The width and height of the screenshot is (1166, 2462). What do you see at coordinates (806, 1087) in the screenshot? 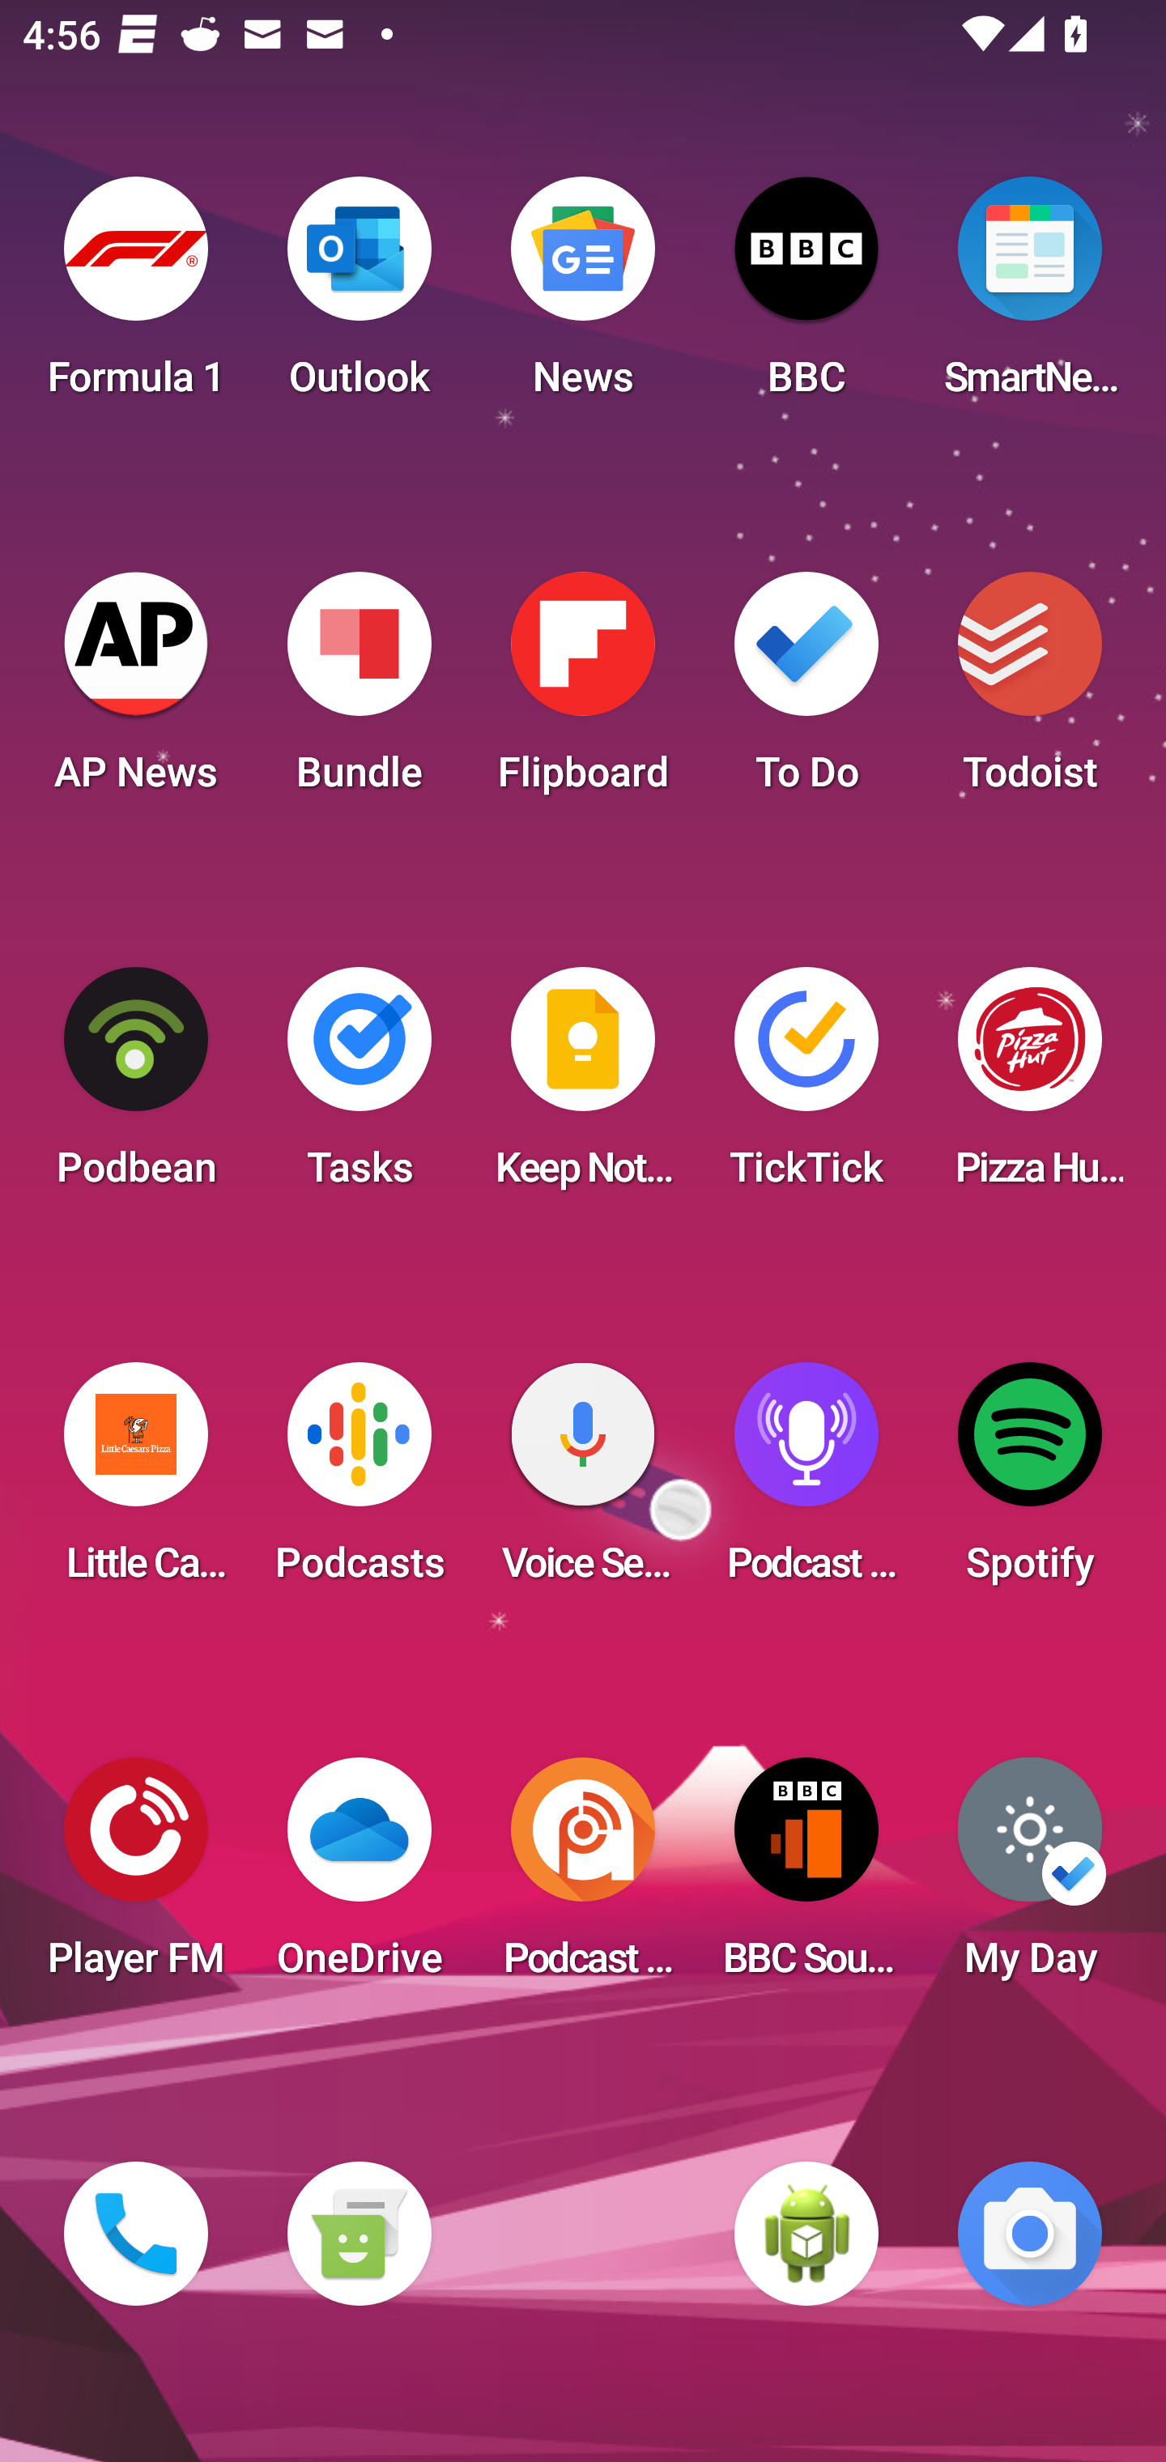
I see `TickTick` at bounding box center [806, 1087].